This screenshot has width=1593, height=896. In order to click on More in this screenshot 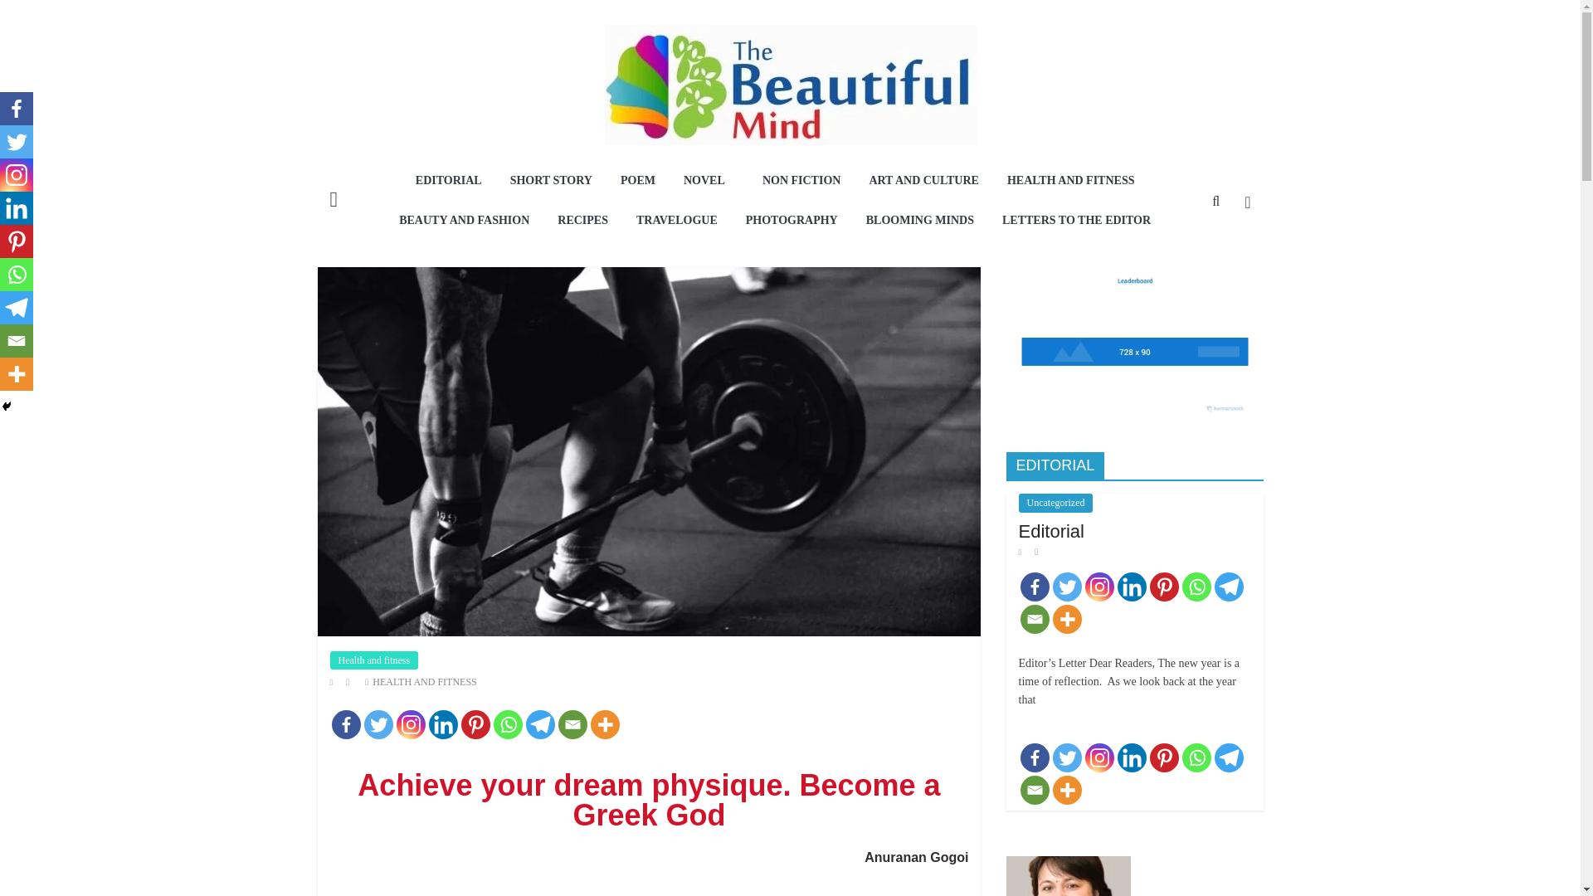, I will do `click(605, 725)`.